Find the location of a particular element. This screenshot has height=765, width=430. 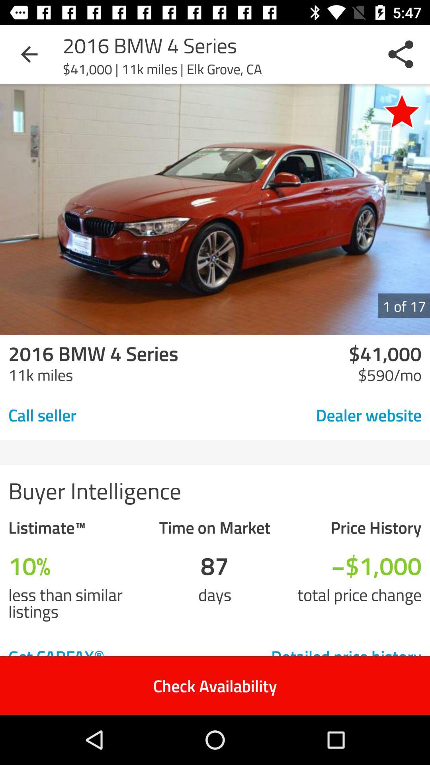

swipe to buyer intelligence is located at coordinates (215, 490).